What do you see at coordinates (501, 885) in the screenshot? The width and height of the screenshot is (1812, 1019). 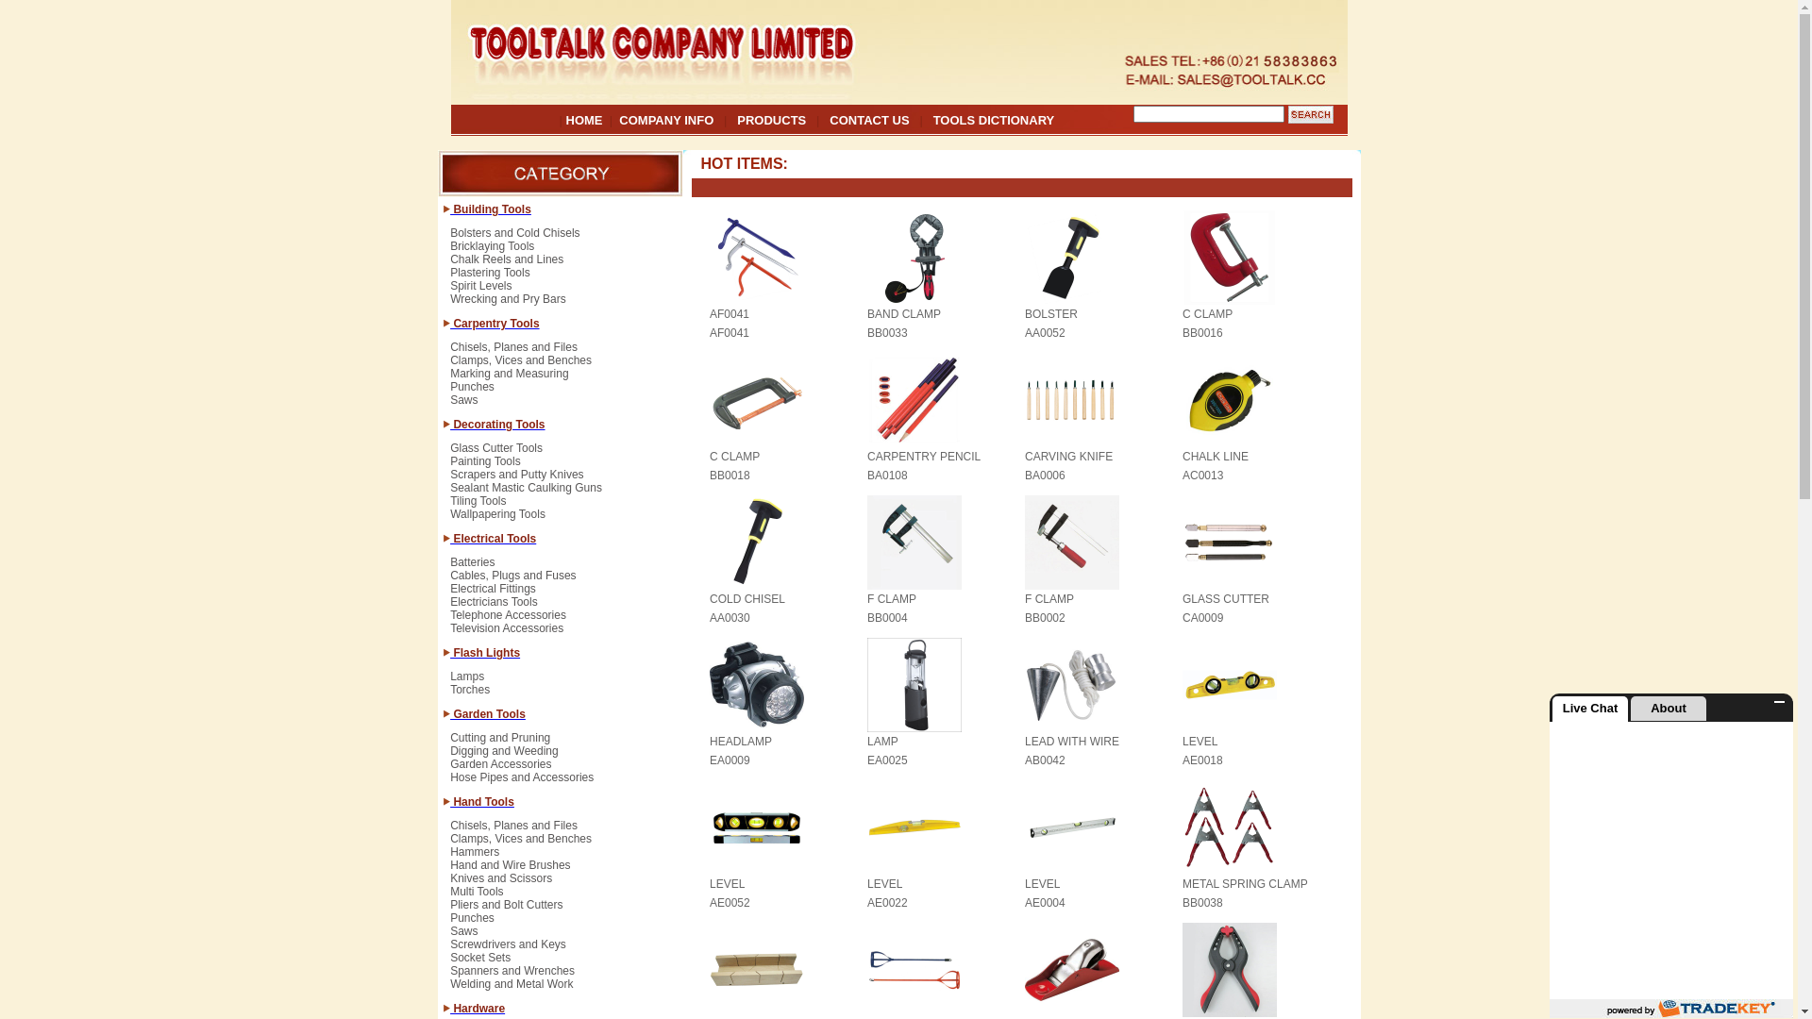 I see `Knives and Scissors` at bounding box center [501, 885].